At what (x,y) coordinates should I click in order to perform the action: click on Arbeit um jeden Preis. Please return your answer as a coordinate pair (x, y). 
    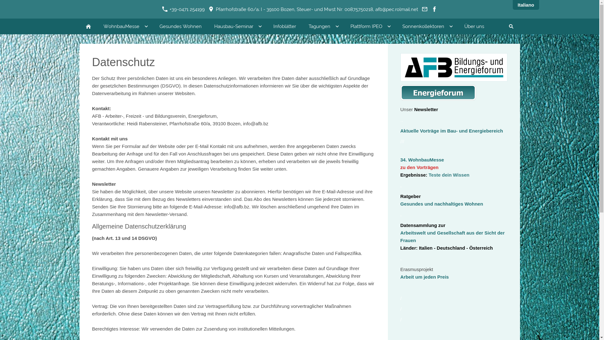
    Looking at the image, I should click on (424, 277).